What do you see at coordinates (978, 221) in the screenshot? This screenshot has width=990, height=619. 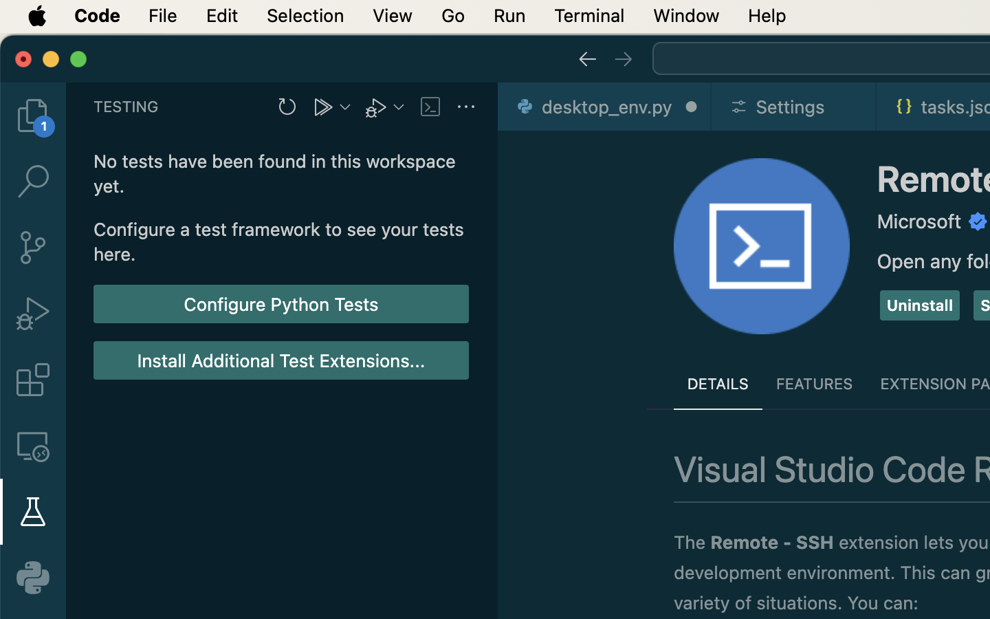 I see `` at bounding box center [978, 221].